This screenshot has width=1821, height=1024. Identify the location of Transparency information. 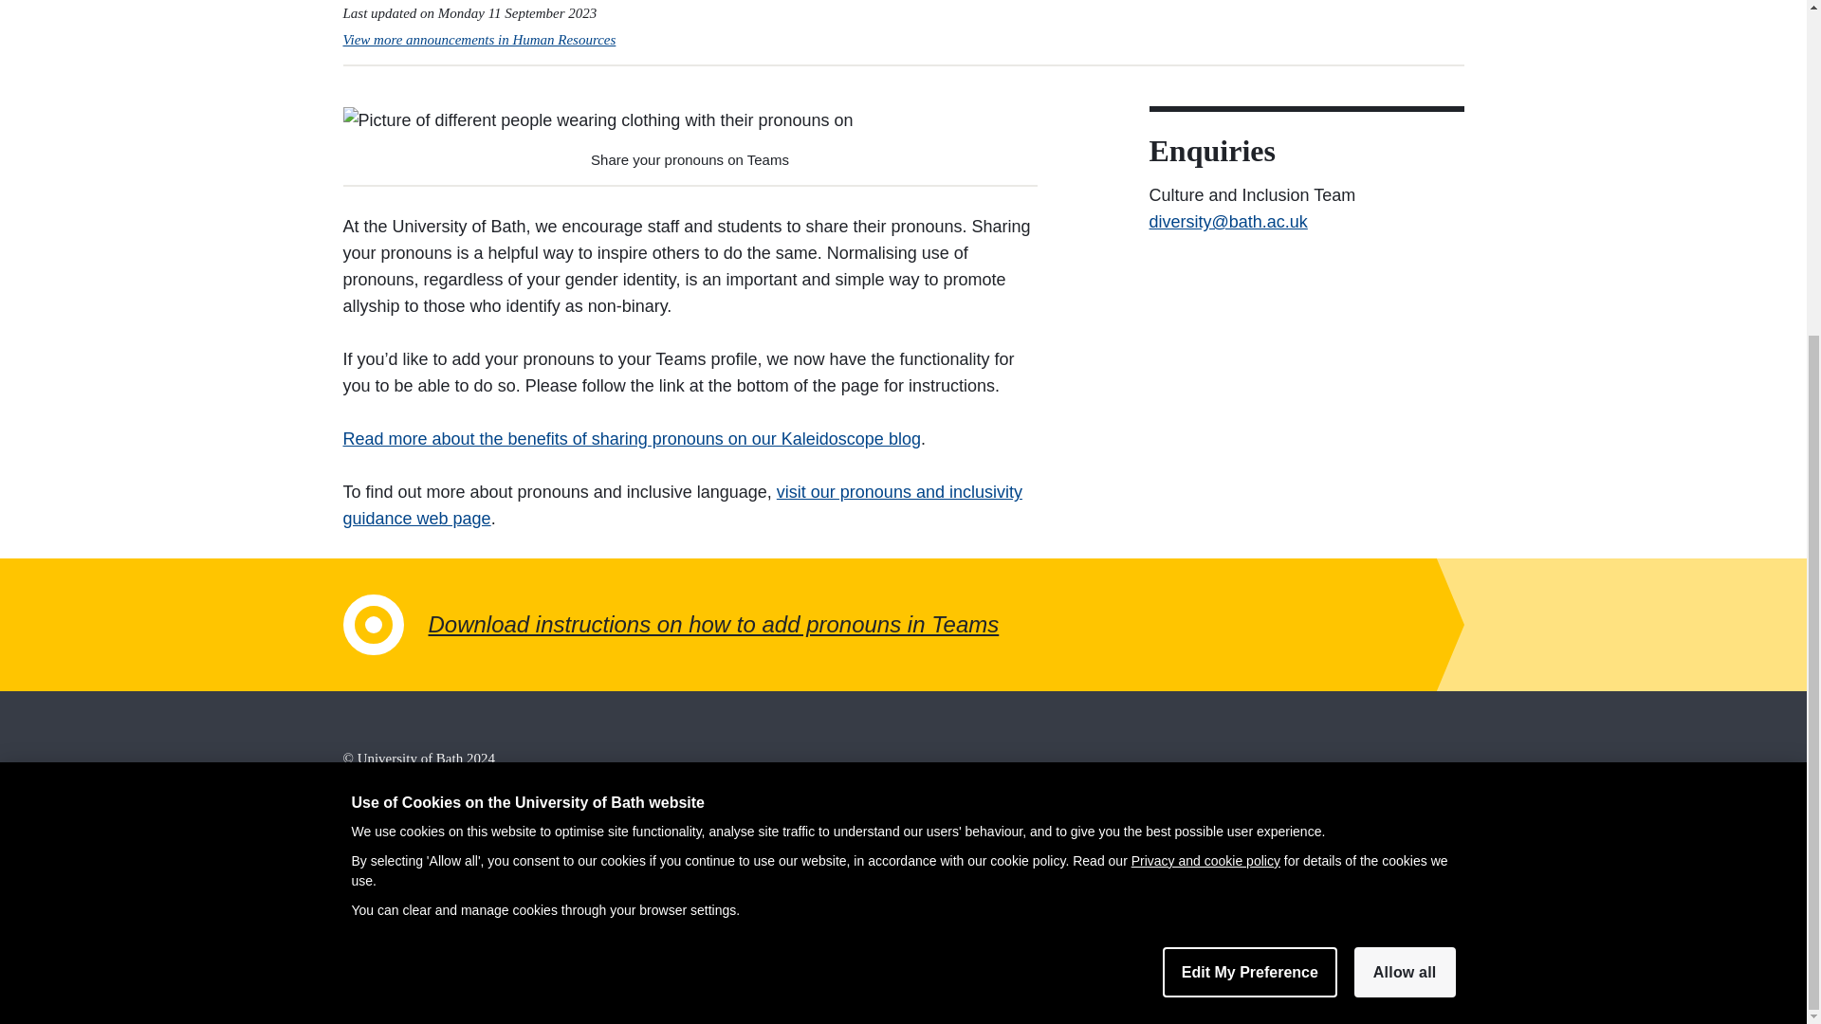
(417, 931).